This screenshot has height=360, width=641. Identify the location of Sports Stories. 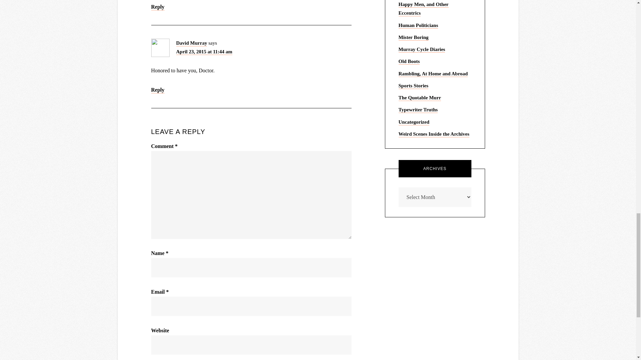
(414, 86).